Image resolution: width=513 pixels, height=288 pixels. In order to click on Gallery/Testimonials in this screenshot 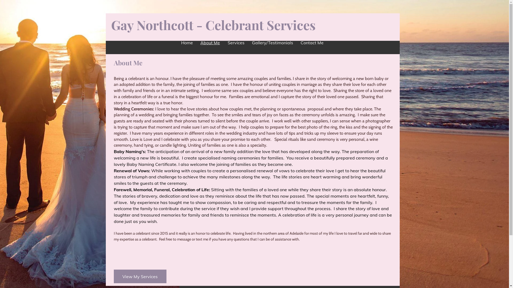, I will do `click(273, 43)`.